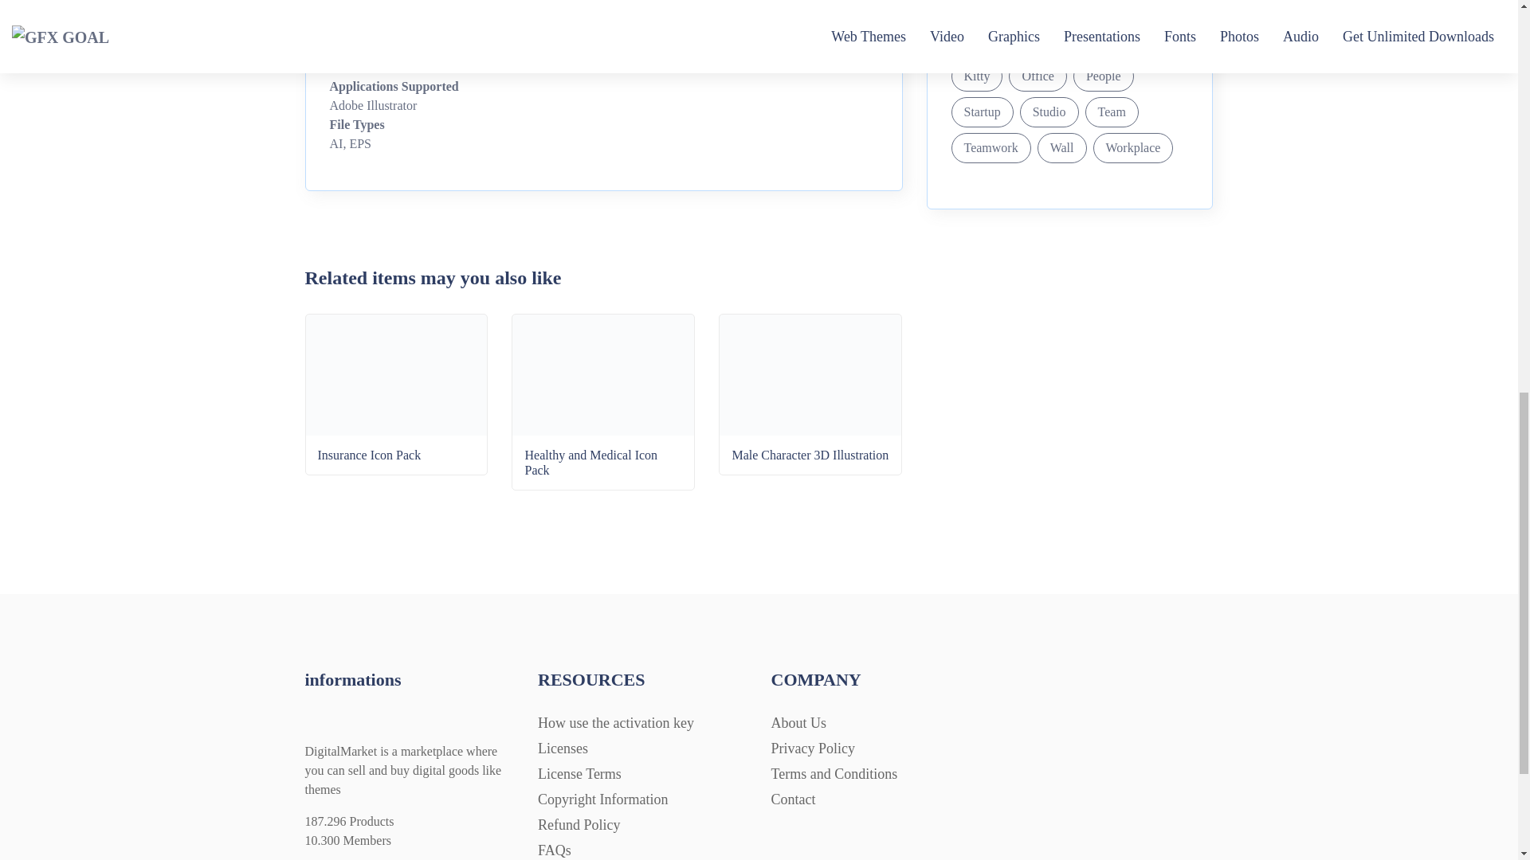  I want to click on Healthy and Medical Icon Pack, so click(603, 428).